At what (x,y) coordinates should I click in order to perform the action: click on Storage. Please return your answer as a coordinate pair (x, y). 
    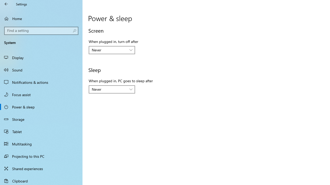
    Looking at the image, I should click on (41, 119).